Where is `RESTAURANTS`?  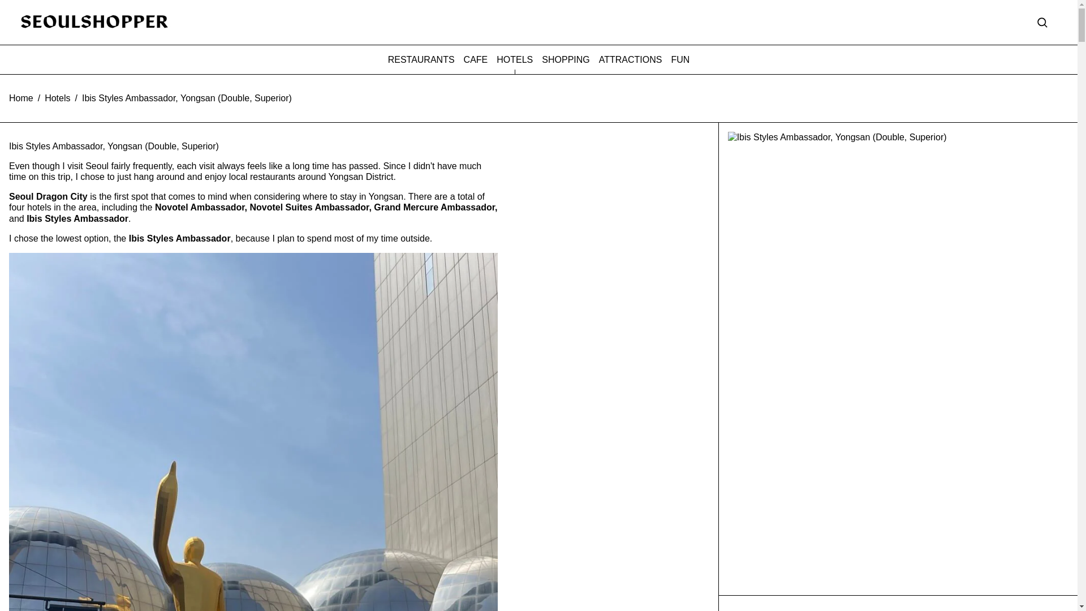
RESTAURANTS is located at coordinates (421, 59).